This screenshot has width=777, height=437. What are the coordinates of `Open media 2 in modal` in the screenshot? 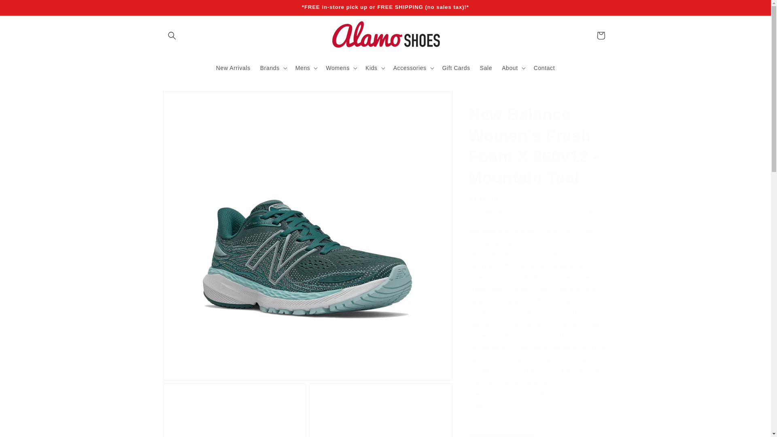 It's located at (234, 410).